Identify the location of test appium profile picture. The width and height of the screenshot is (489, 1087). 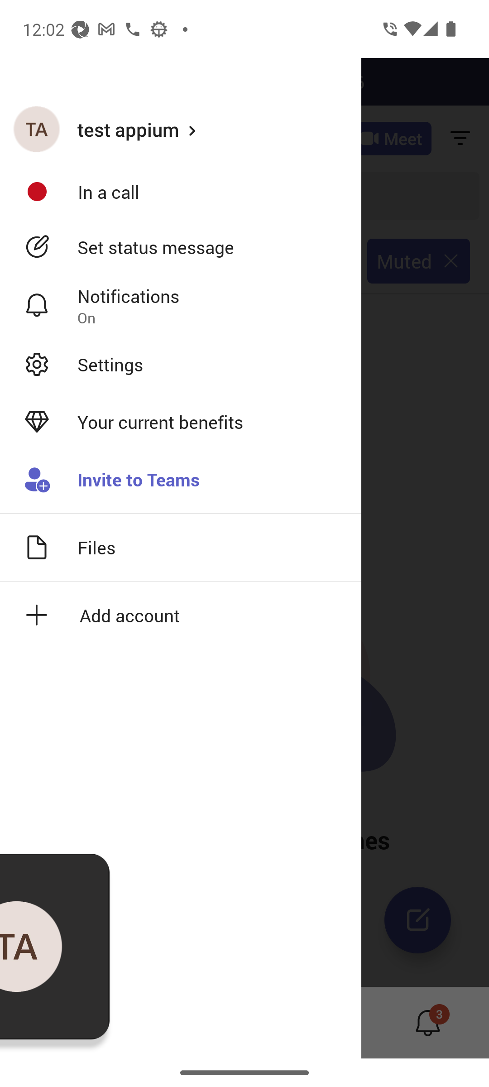
(37, 129).